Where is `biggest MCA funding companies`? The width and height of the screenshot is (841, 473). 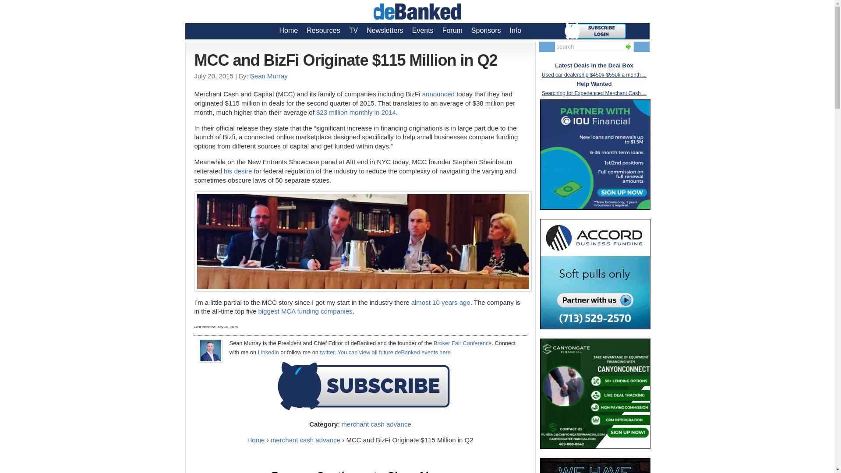
biggest MCA funding companies is located at coordinates (305, 311).